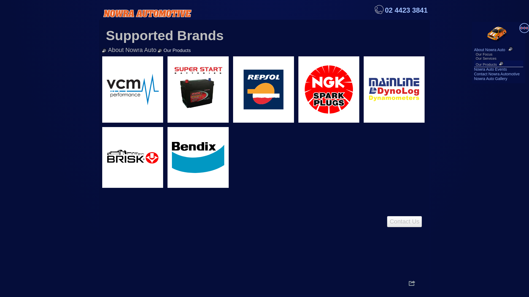 The image size is (529, 297). Describe the element at coordinates (484, 54) in the screenshot. I see `Our Focus` at that location.